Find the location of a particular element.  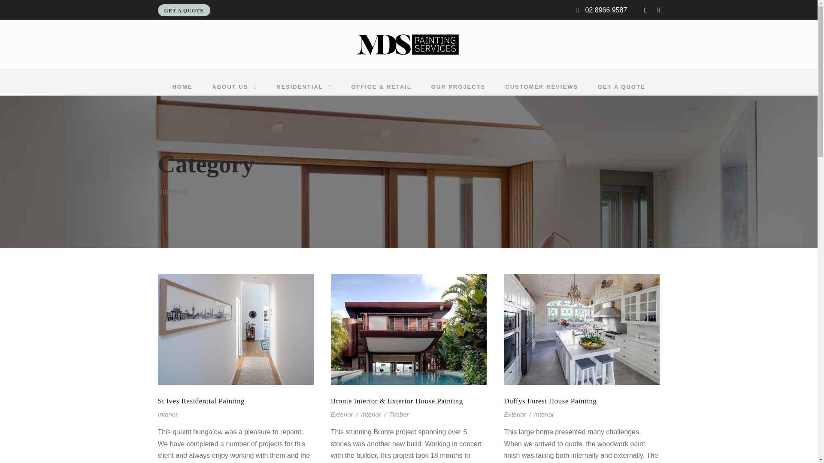

Interior is located at coordinates (371, 414).